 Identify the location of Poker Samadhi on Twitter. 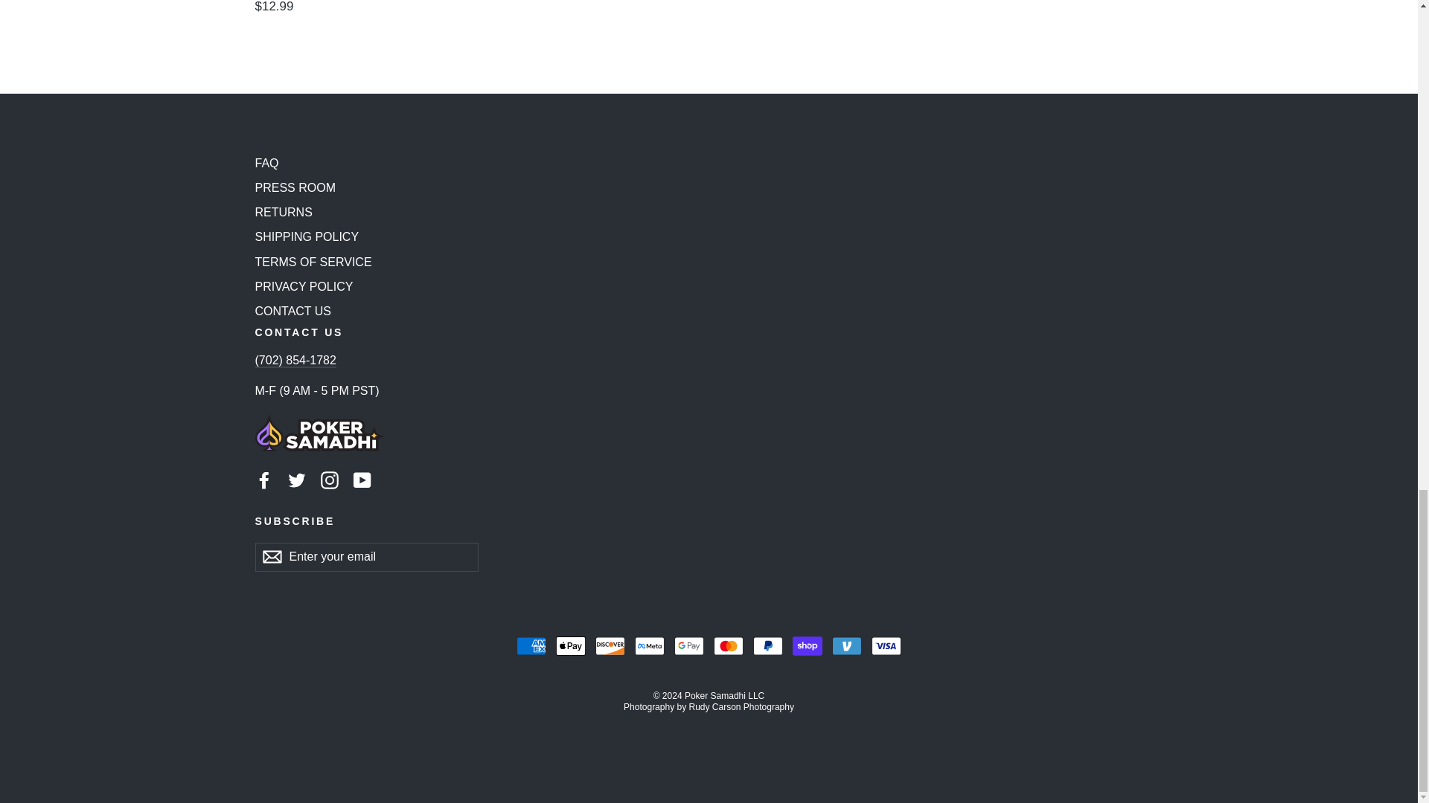
(296, 480).